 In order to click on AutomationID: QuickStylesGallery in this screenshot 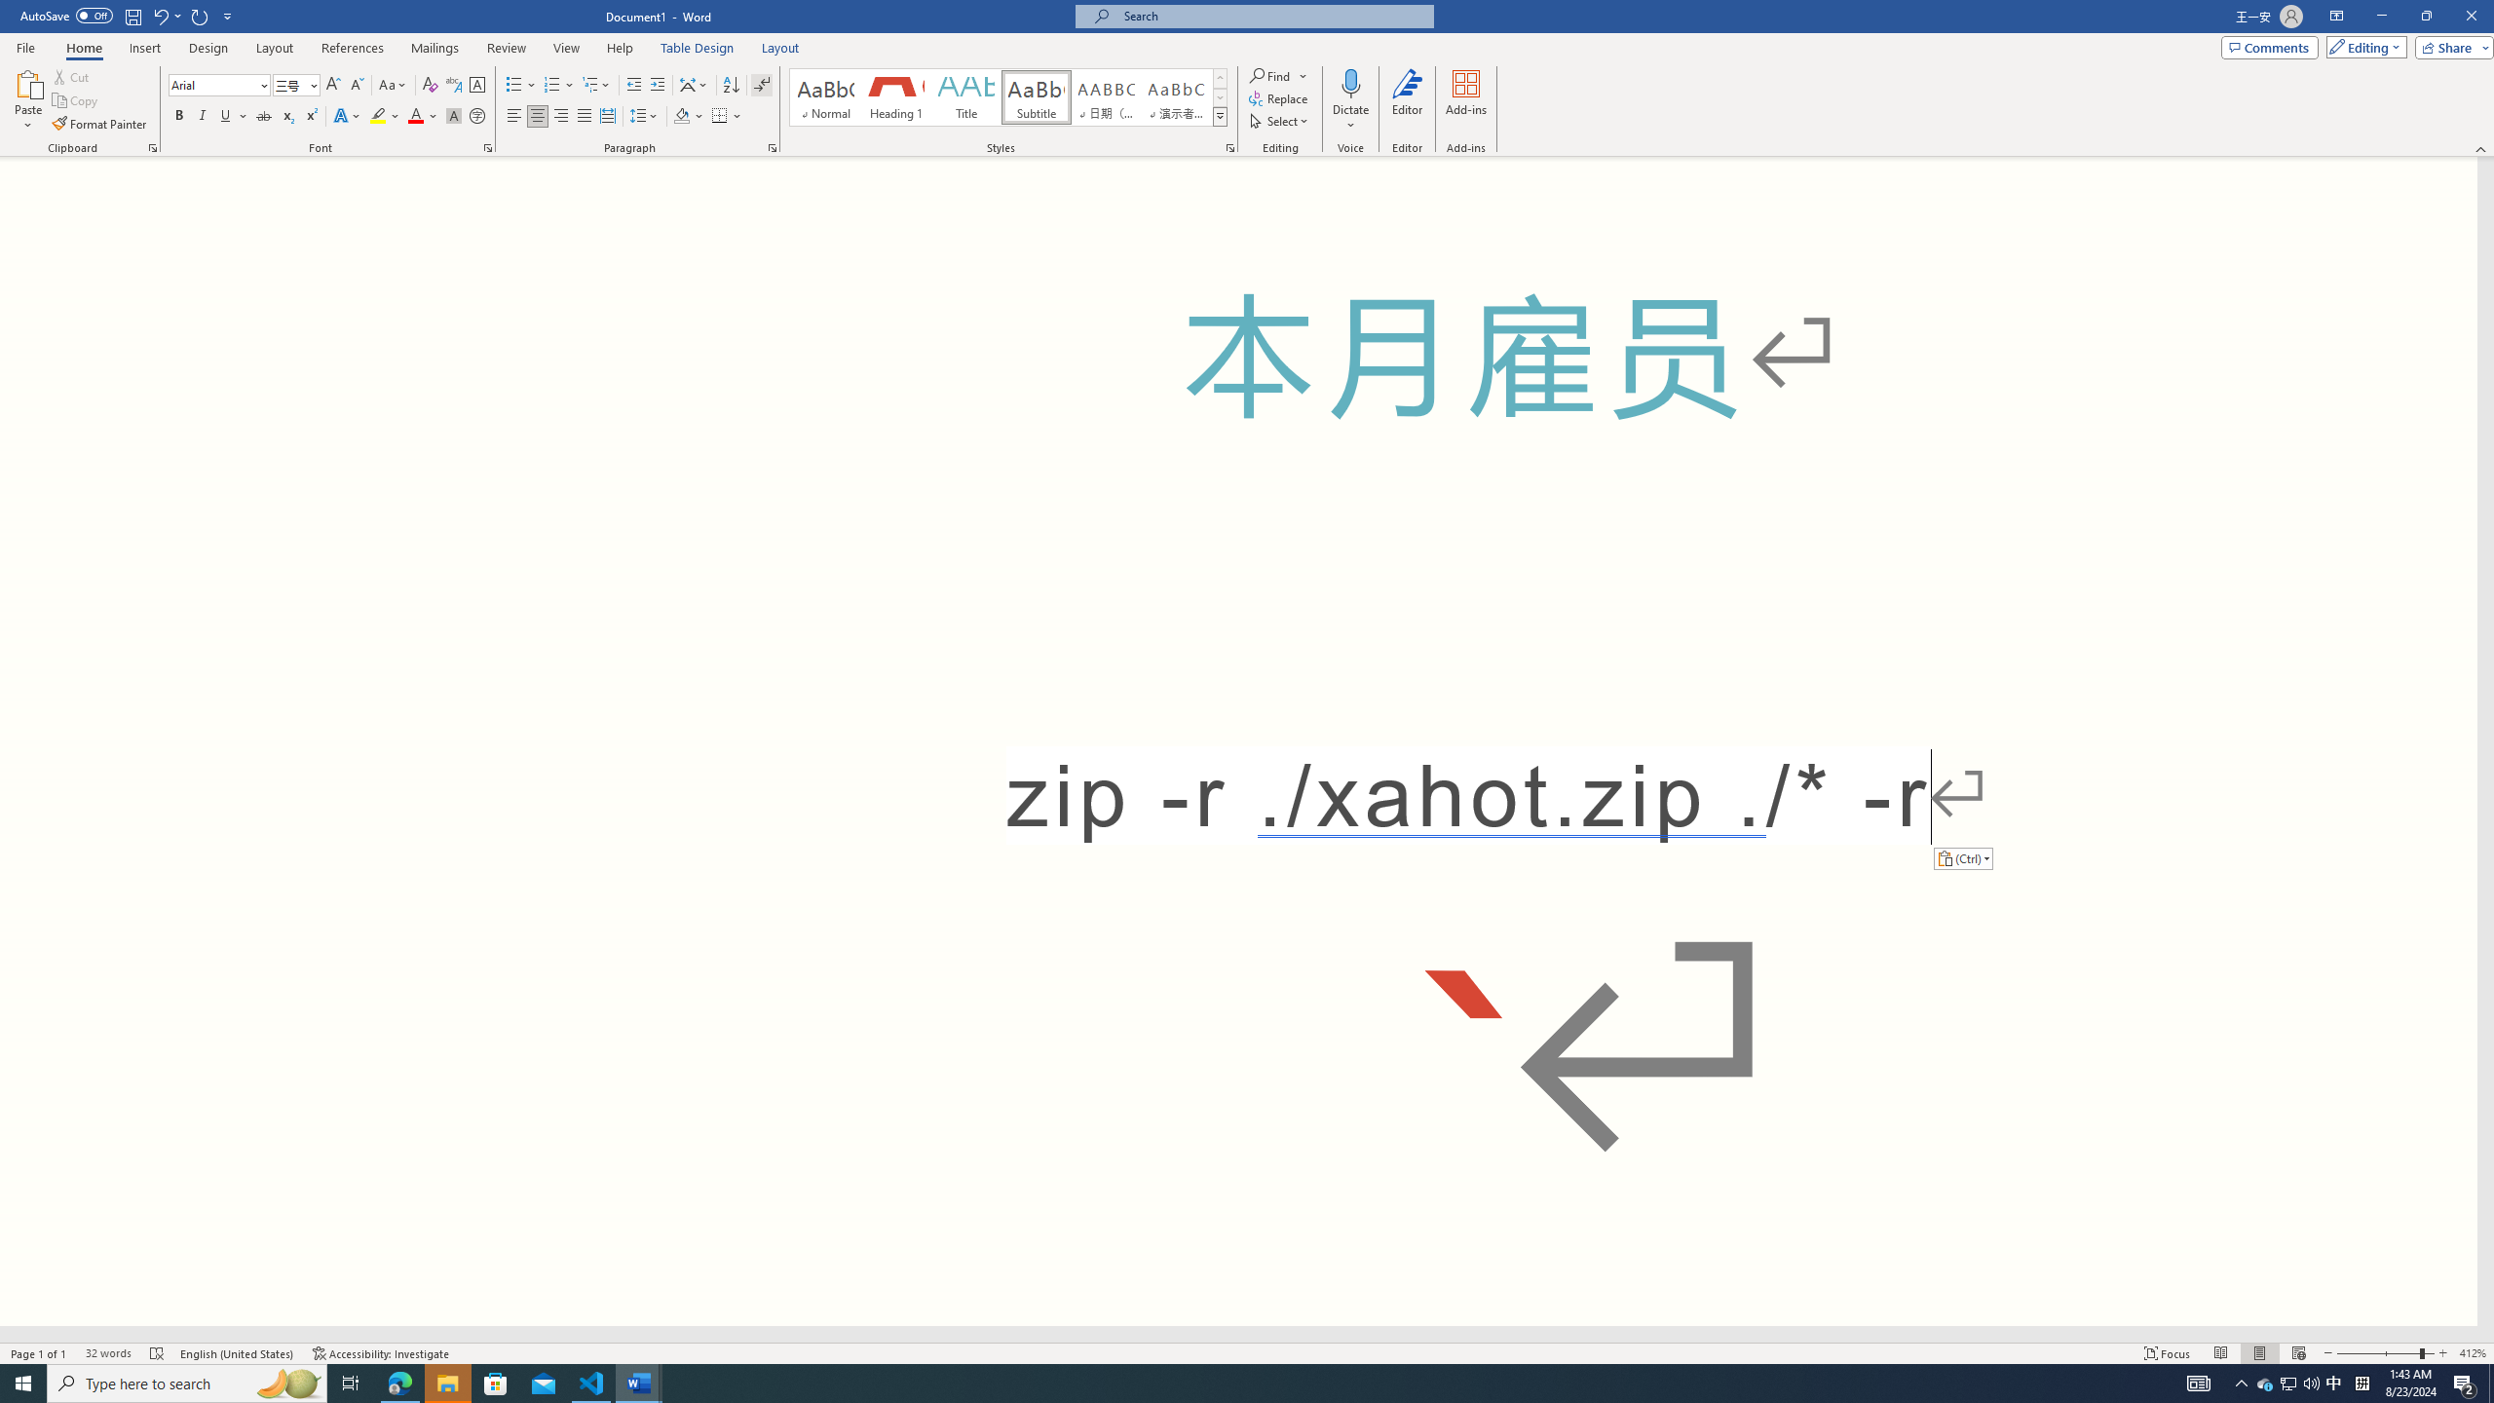, I will do `click(1008, 97)`.